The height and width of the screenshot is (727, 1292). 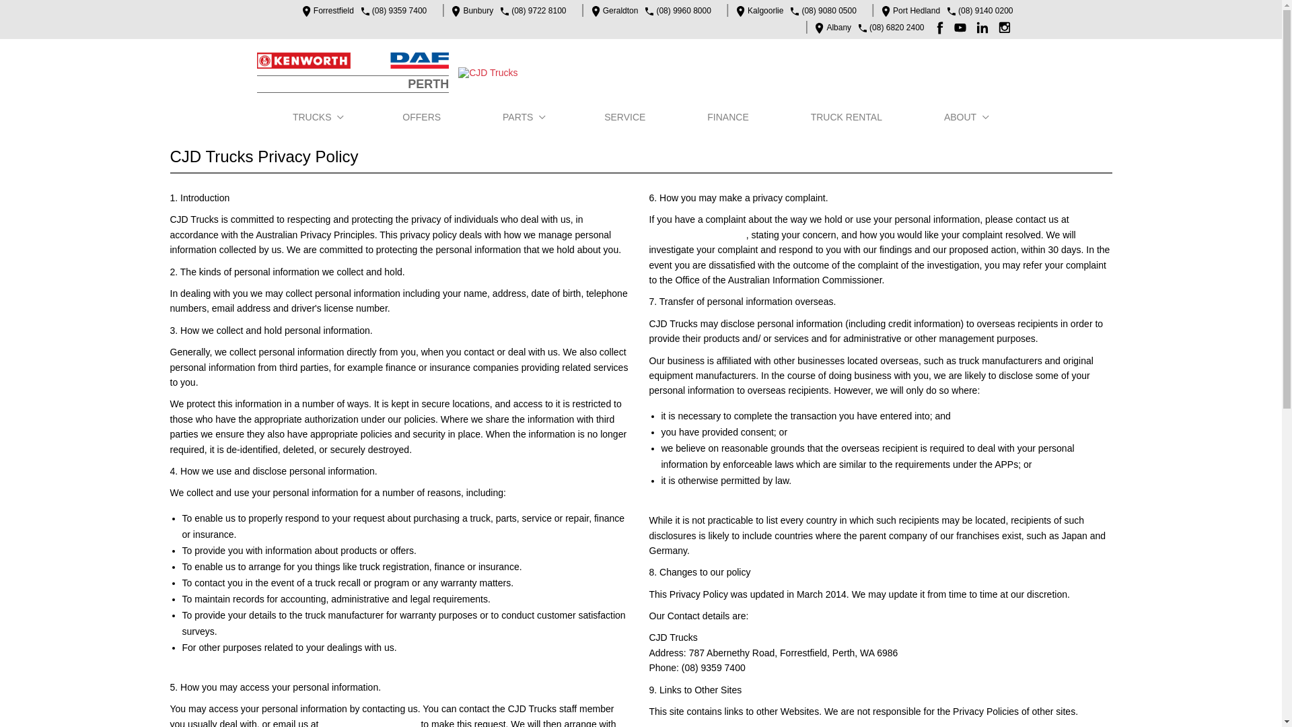 I want to click on (08) 9140 0200, so click(x=985, y=11).